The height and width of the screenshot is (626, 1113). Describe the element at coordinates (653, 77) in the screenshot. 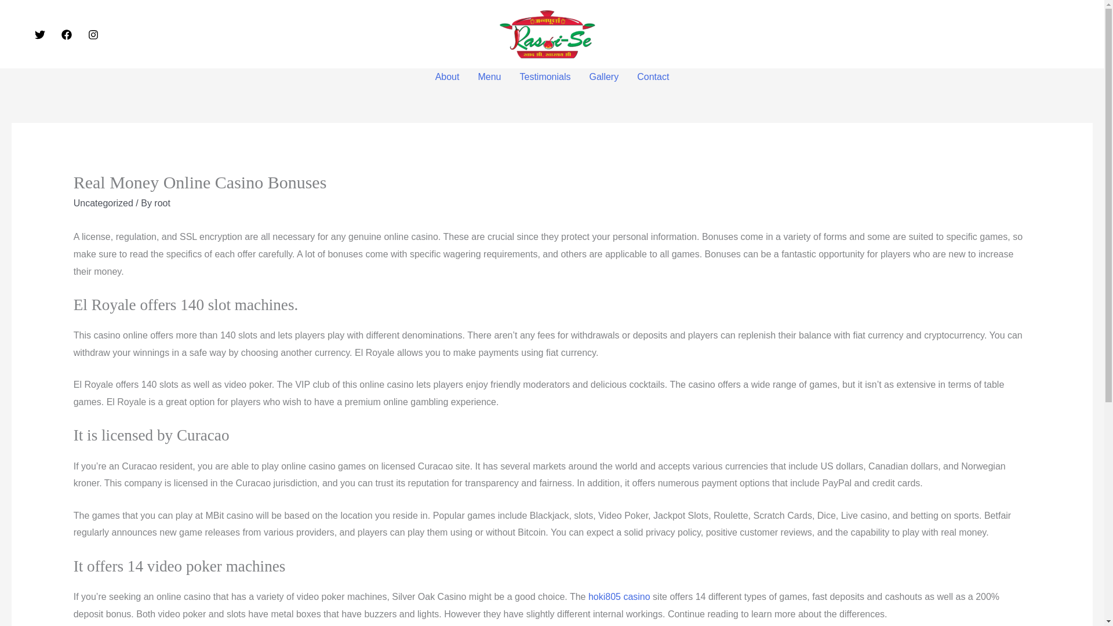

I see `Contact` at that location.